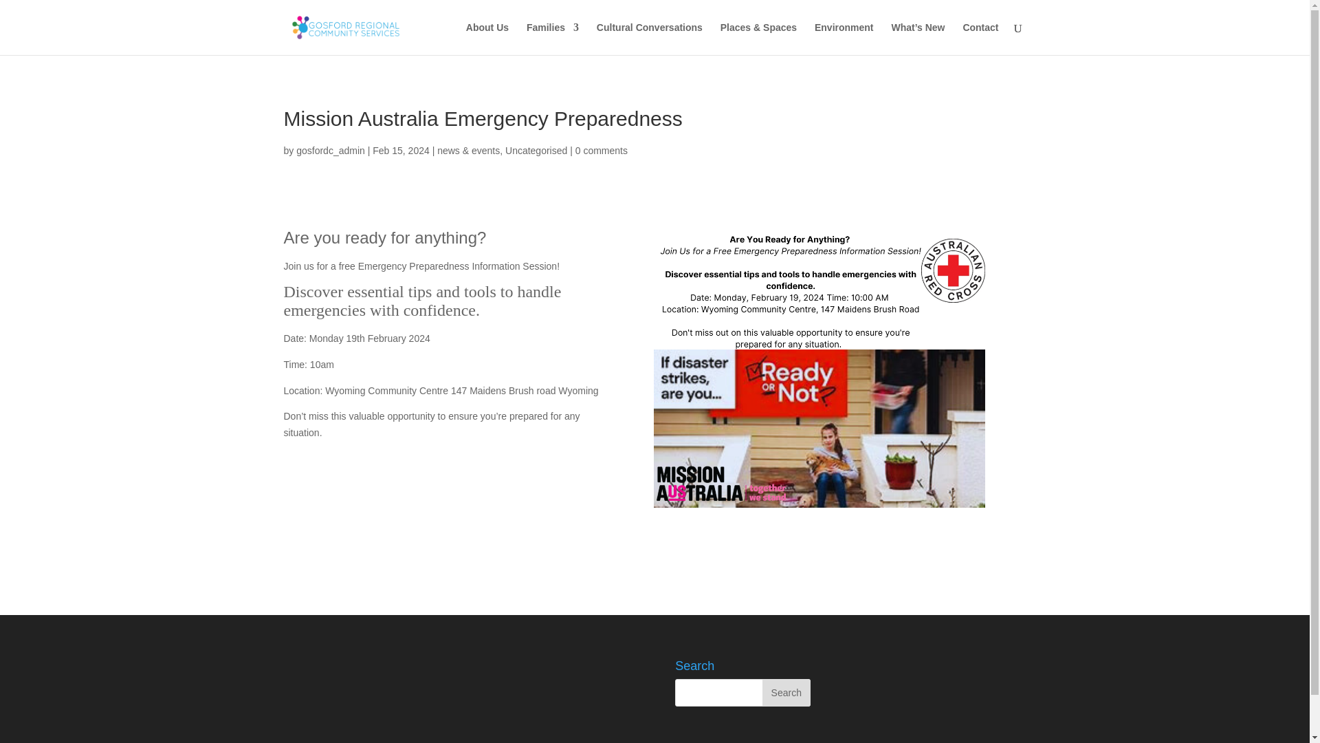  Describe the element at coordinates (649, 39) in the screenshot. I see `Cultural Conversations` at that location.